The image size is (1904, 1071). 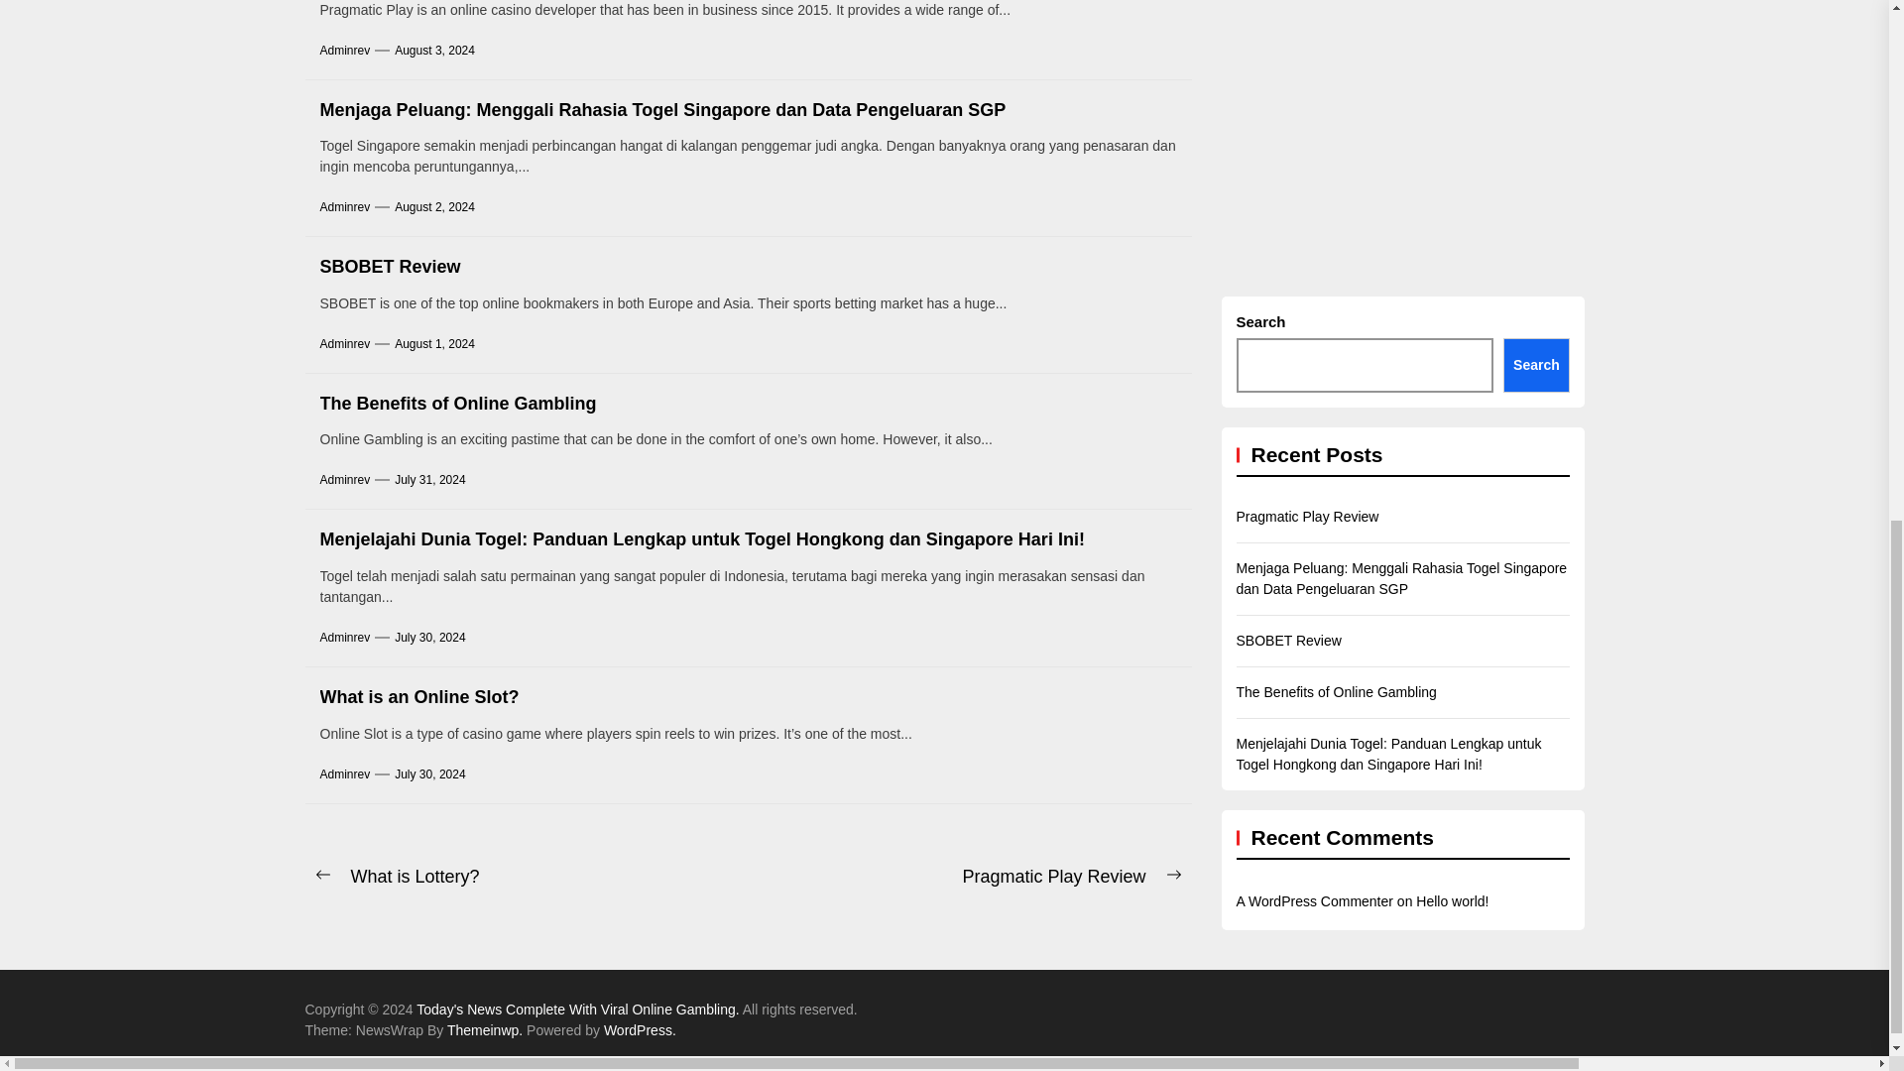 I want to click on July 2022, so click(x=1882, y=279).